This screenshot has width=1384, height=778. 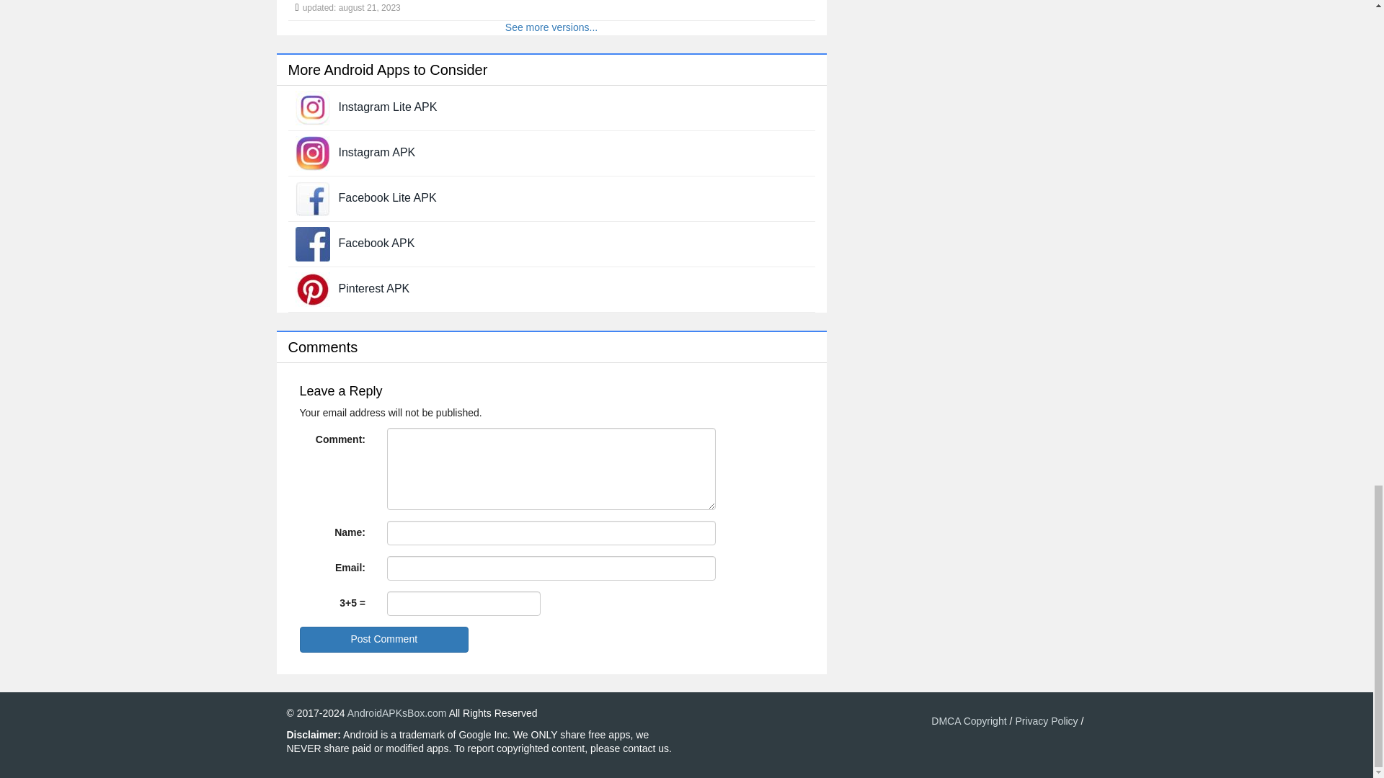 What do you see at coordinates (388, 197) in the screenshot?
I see `Facebook Lite APK` at bounding box center [388, 197].